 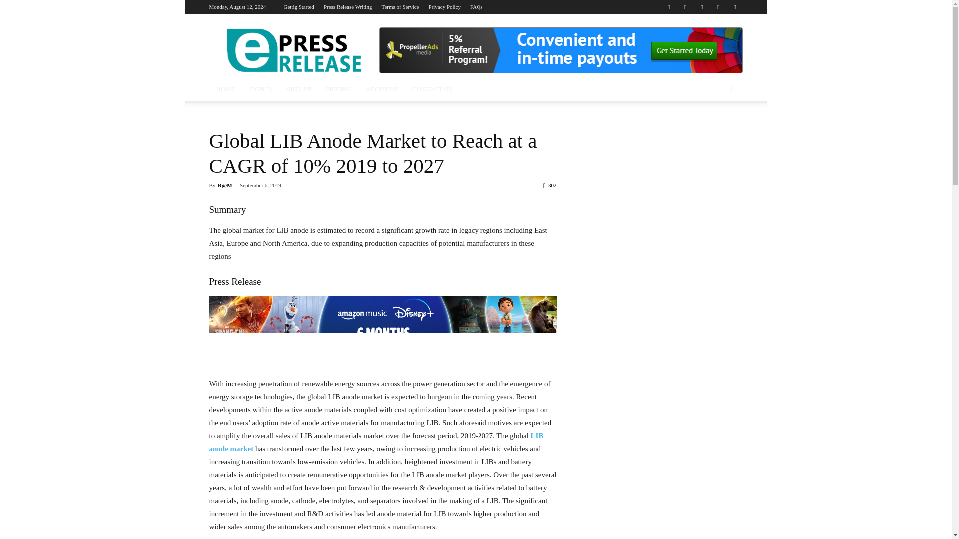 What do you see at coordinates (714, 129) in the screenshot?
I see `Search` at bounding box center [714, 129].